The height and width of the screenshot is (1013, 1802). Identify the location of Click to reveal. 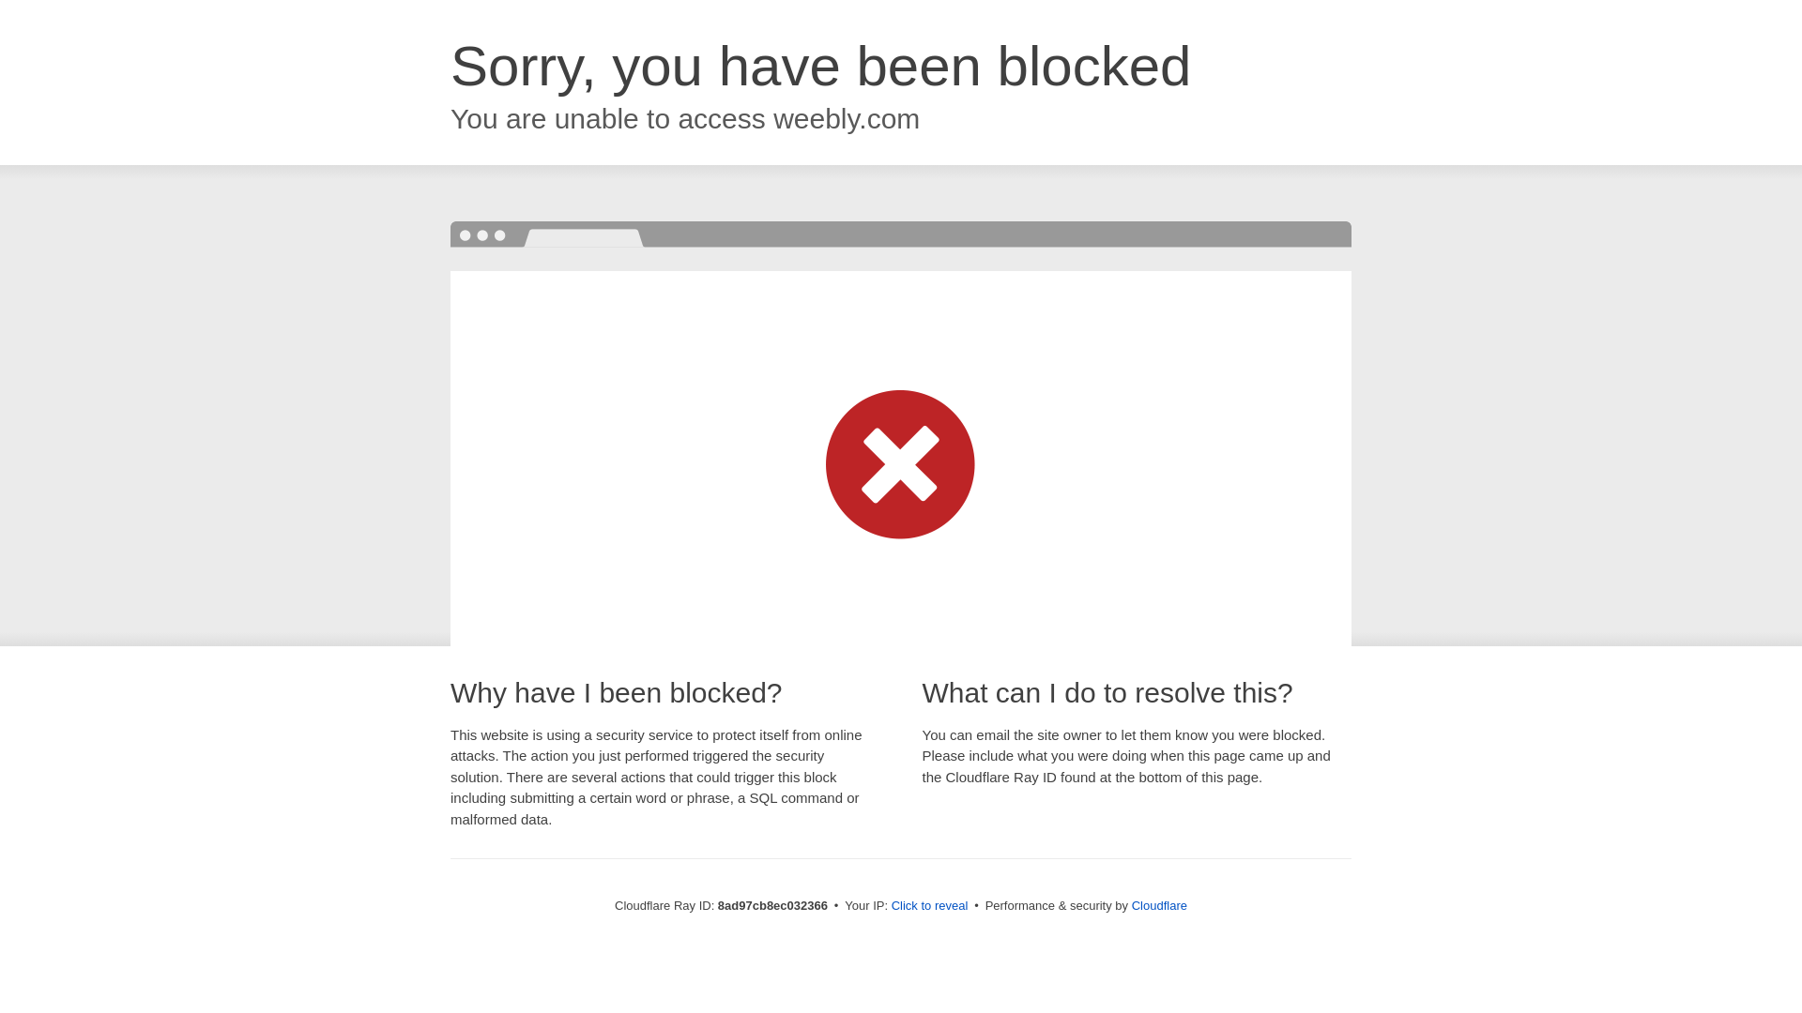
(930, 906).